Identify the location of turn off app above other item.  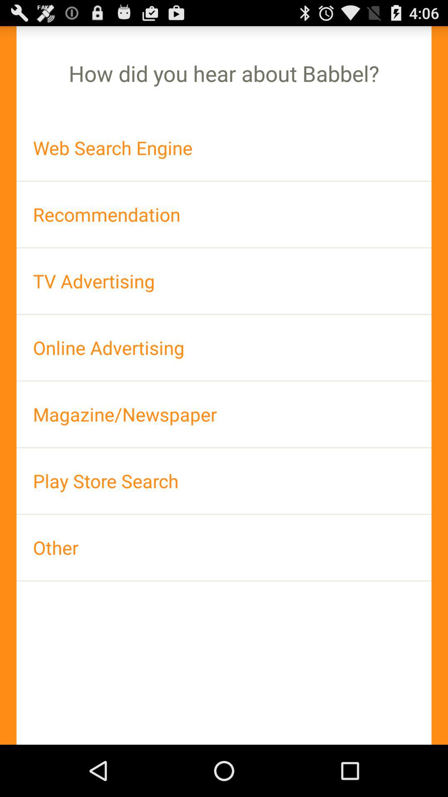
(224, 481).